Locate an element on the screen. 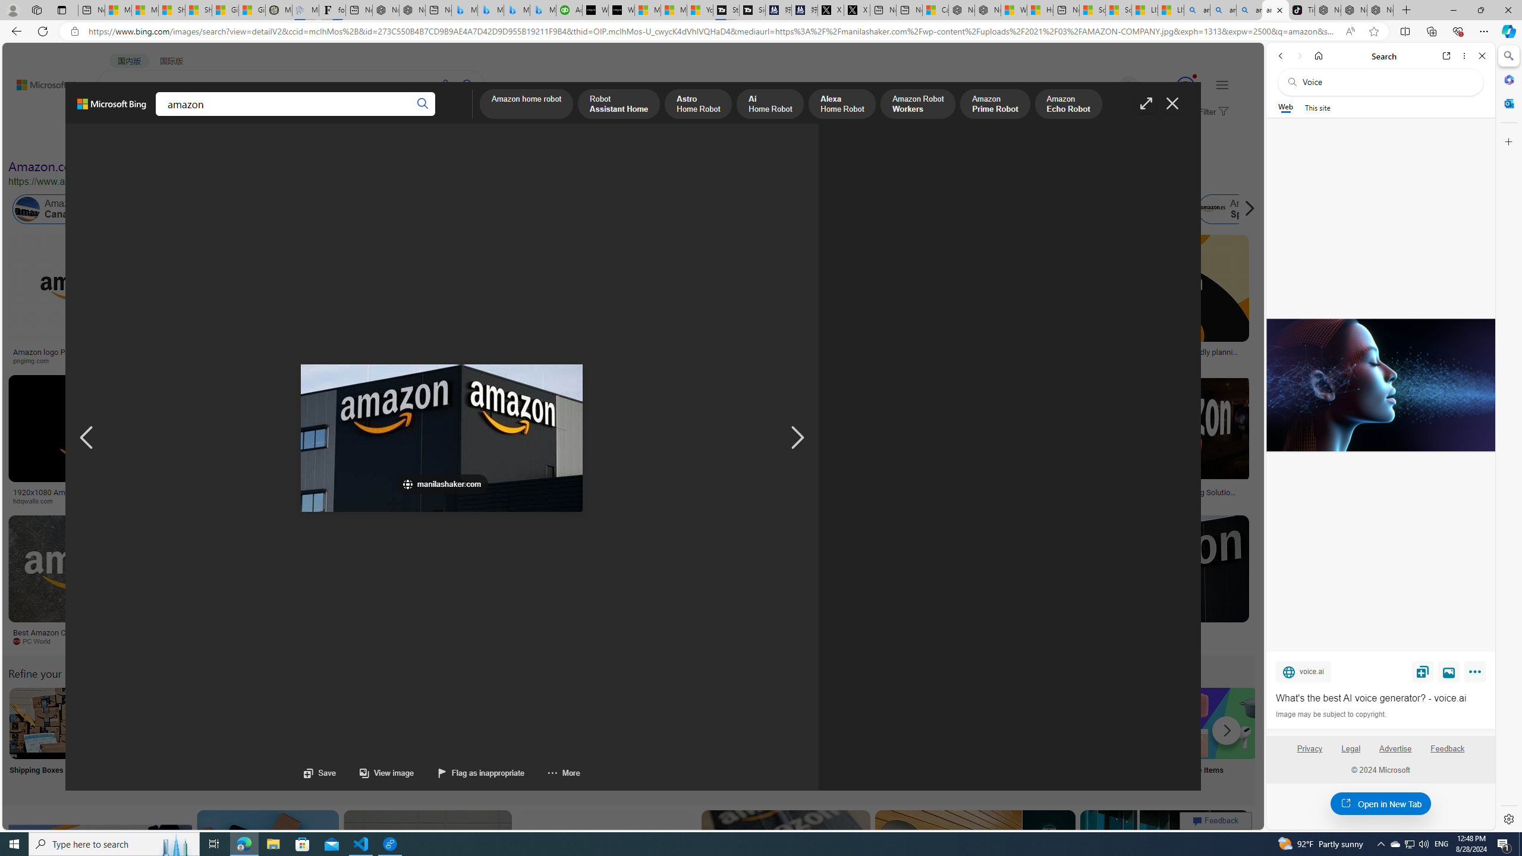 Image resolution: width=1522 pixels, height=856 pixels. Forward is located at coordinates (1298, 56).